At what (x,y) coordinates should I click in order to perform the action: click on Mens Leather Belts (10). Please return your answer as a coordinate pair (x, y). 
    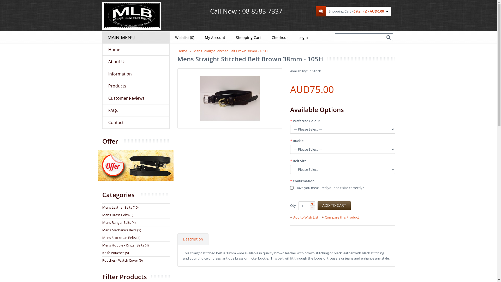
    Looking at the image, I should click on (121, 207).